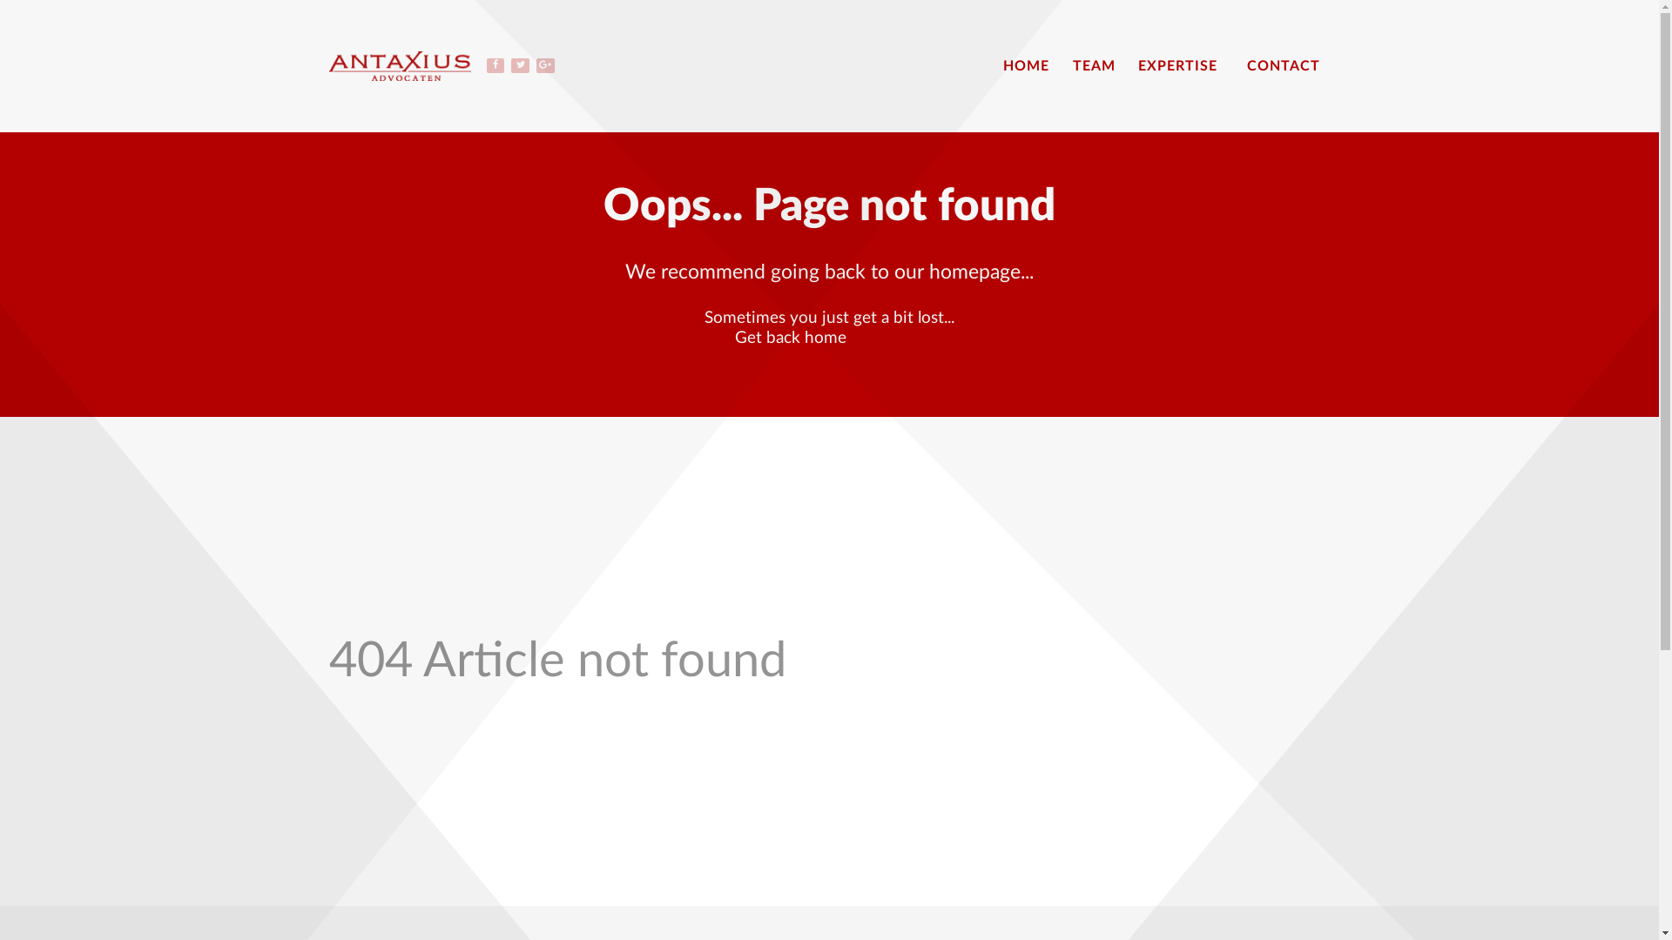 The width and height of the screenshot is (1672, 940). Describe the element at coordinates (1284, 66) in the screenshot. I see `CONTACT` at that location.